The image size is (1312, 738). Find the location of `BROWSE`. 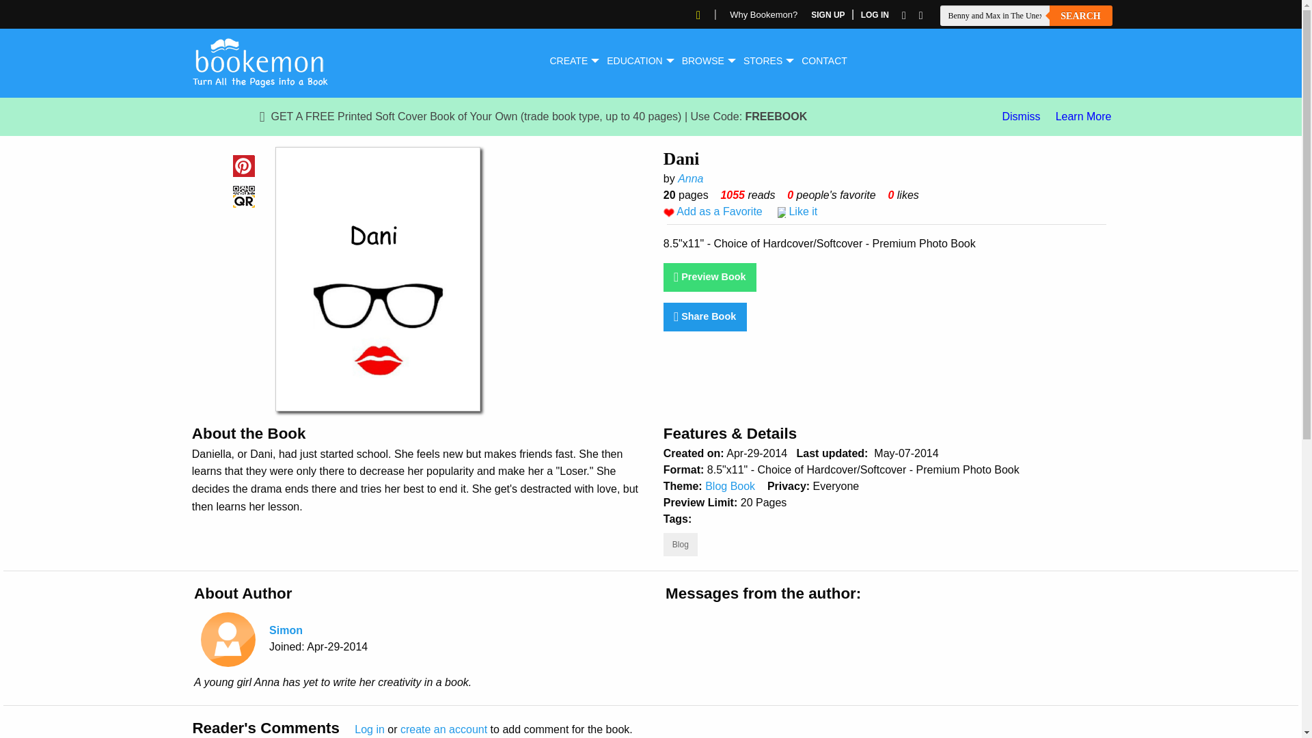

BROWSE is located at coordinates (702, 60).